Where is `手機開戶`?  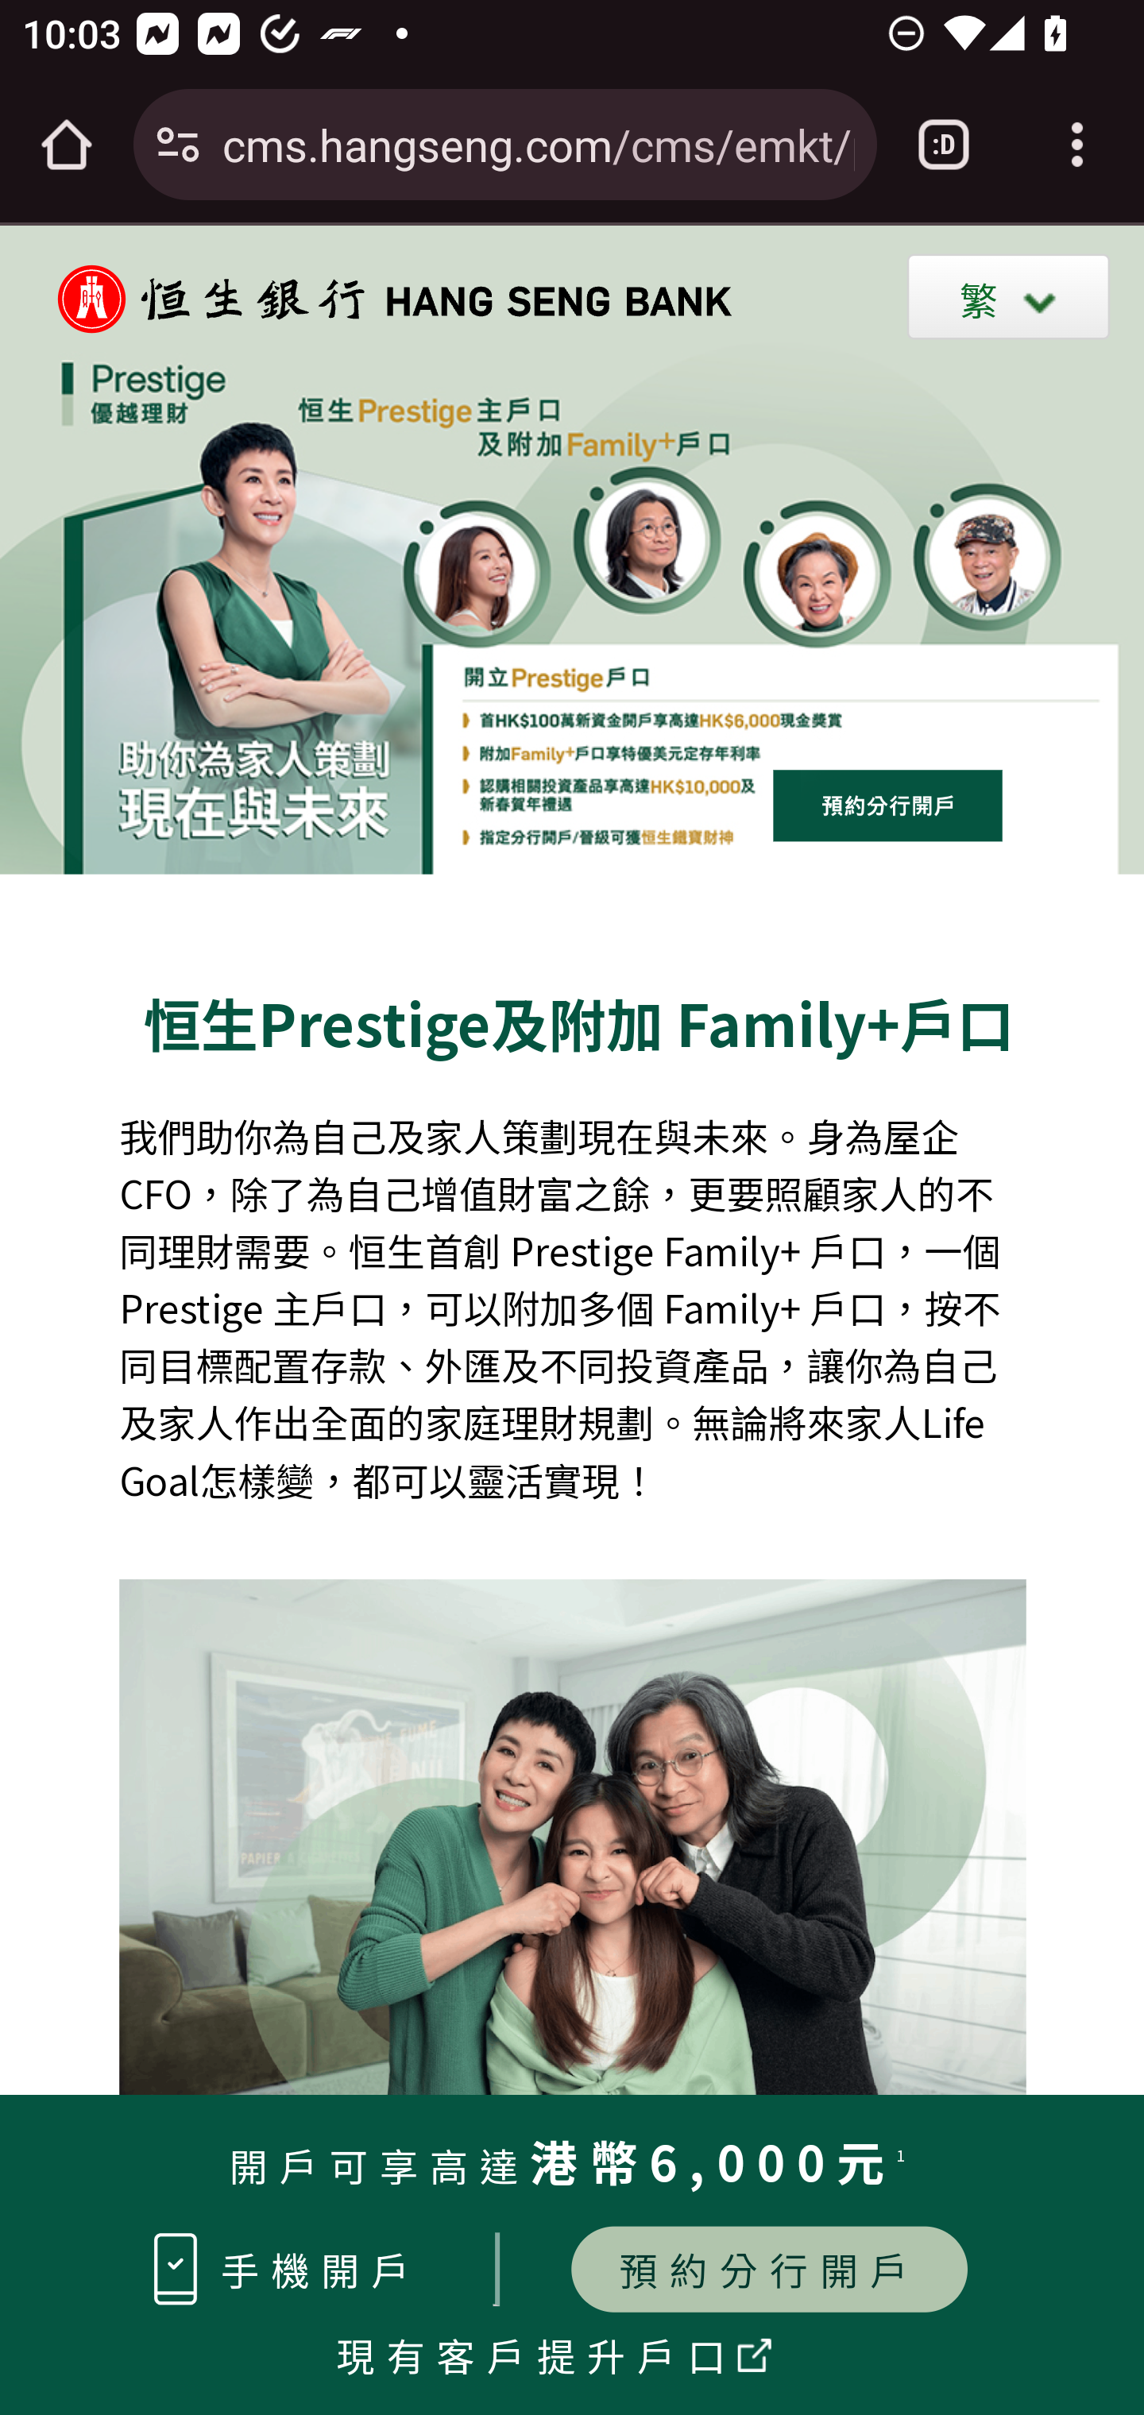
手機開戶 is located at coordinates (321, 2269).